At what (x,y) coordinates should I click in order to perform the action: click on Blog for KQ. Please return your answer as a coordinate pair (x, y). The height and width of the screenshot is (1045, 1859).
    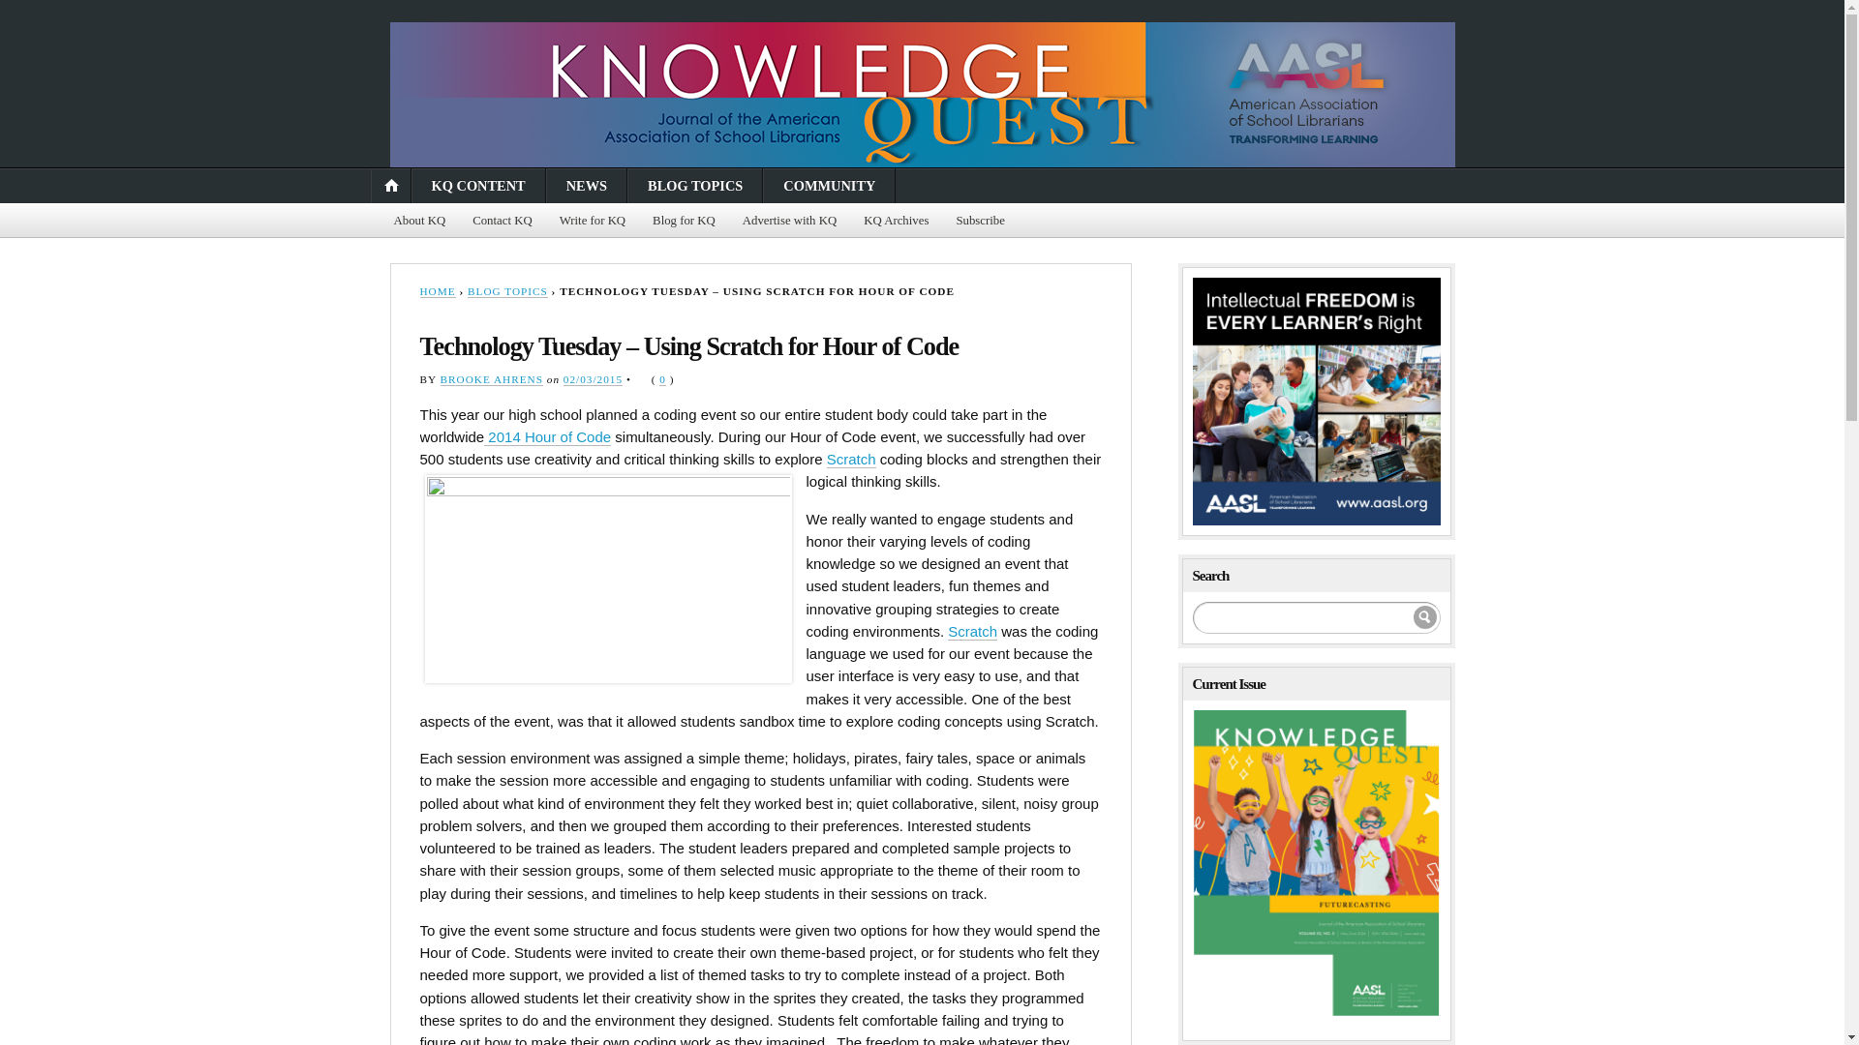
    Looking at the image, I should click on (684, 221).